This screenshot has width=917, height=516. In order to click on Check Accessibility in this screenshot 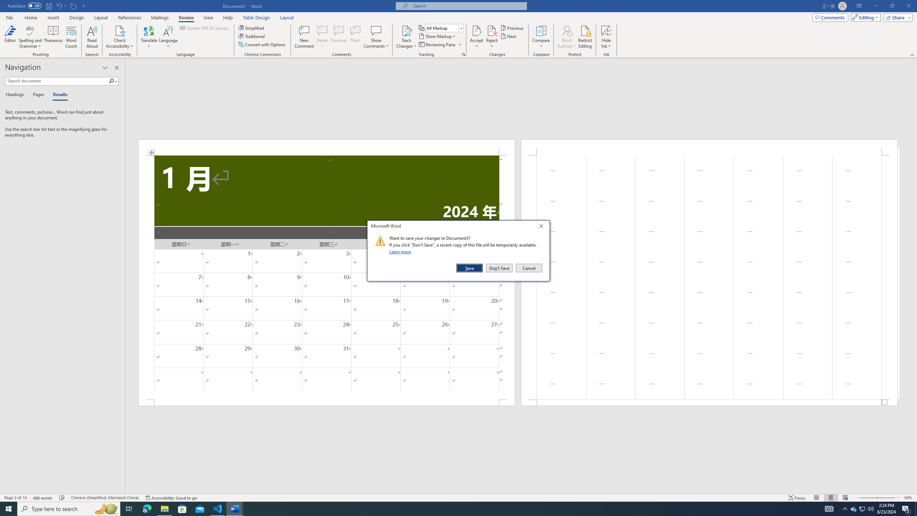, I will do `click(709, 403)`.